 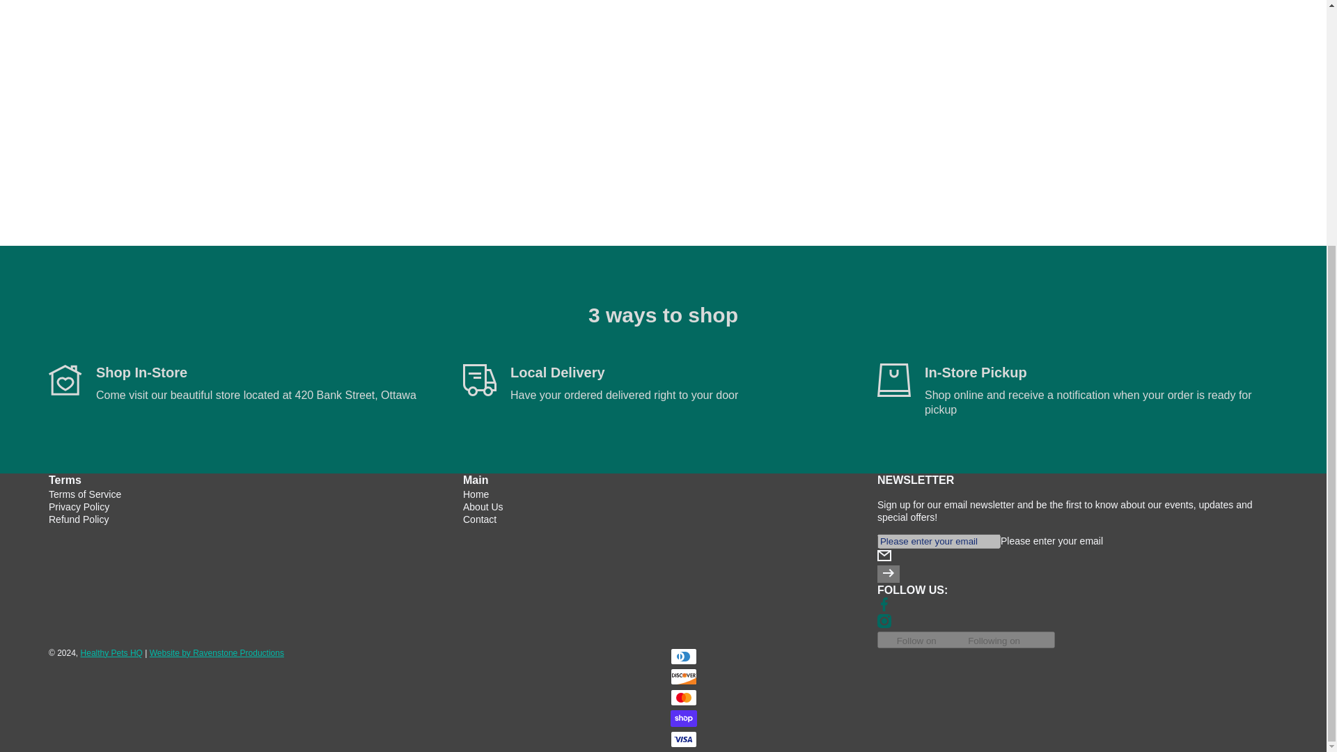 I want to click on Diners Club, so click(x=682, y=656).